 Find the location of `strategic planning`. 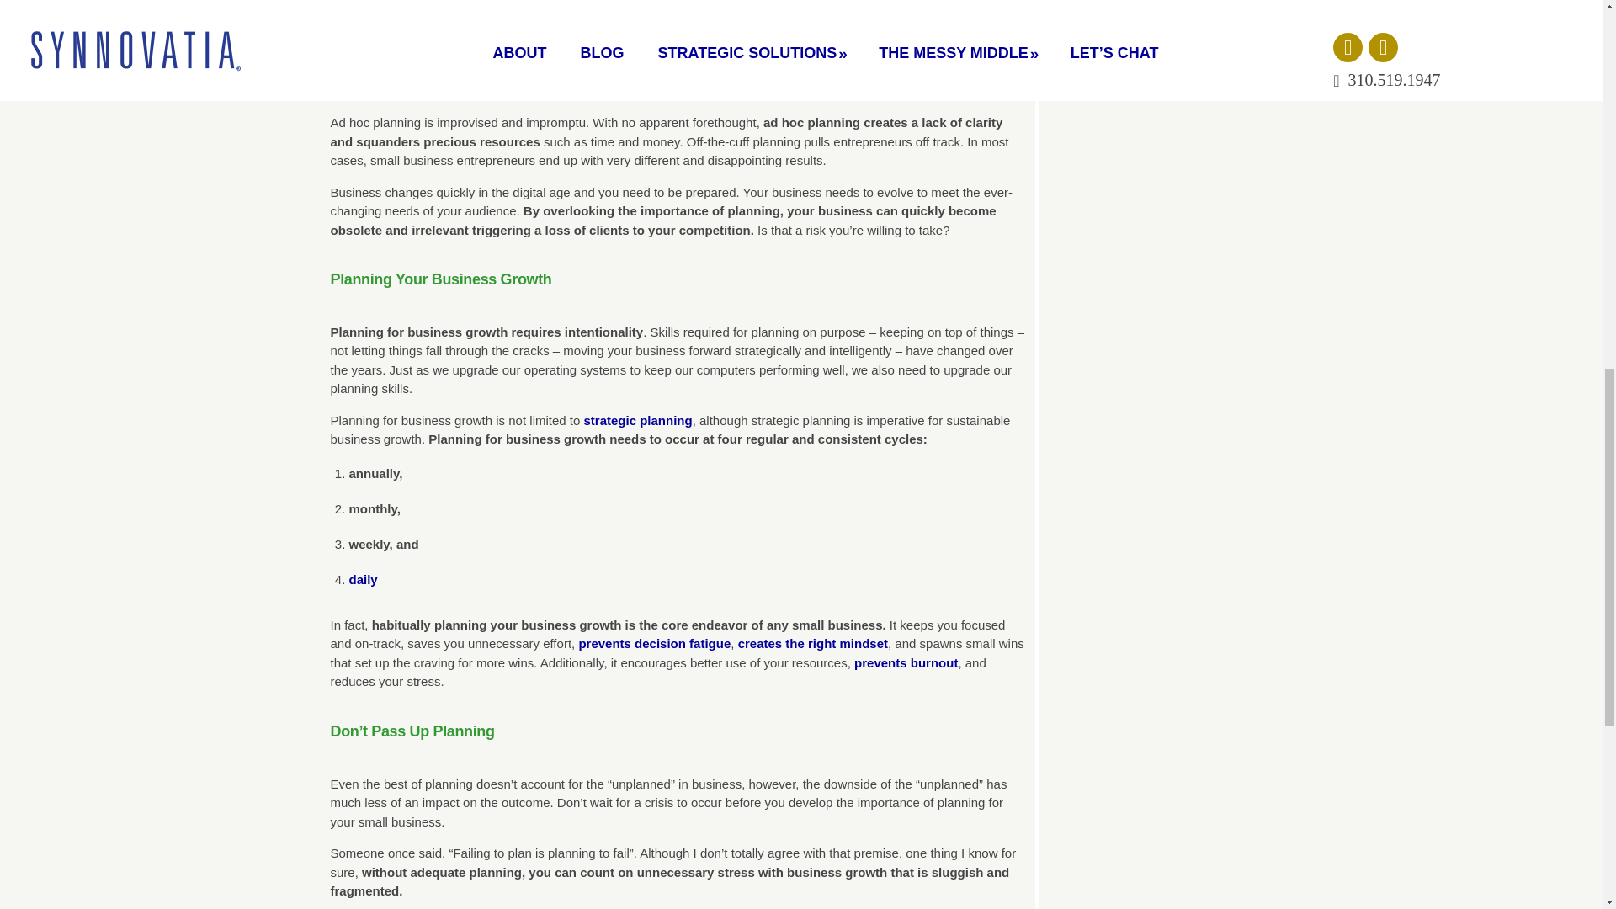

strategic planning is located at coordinates (638, 420).